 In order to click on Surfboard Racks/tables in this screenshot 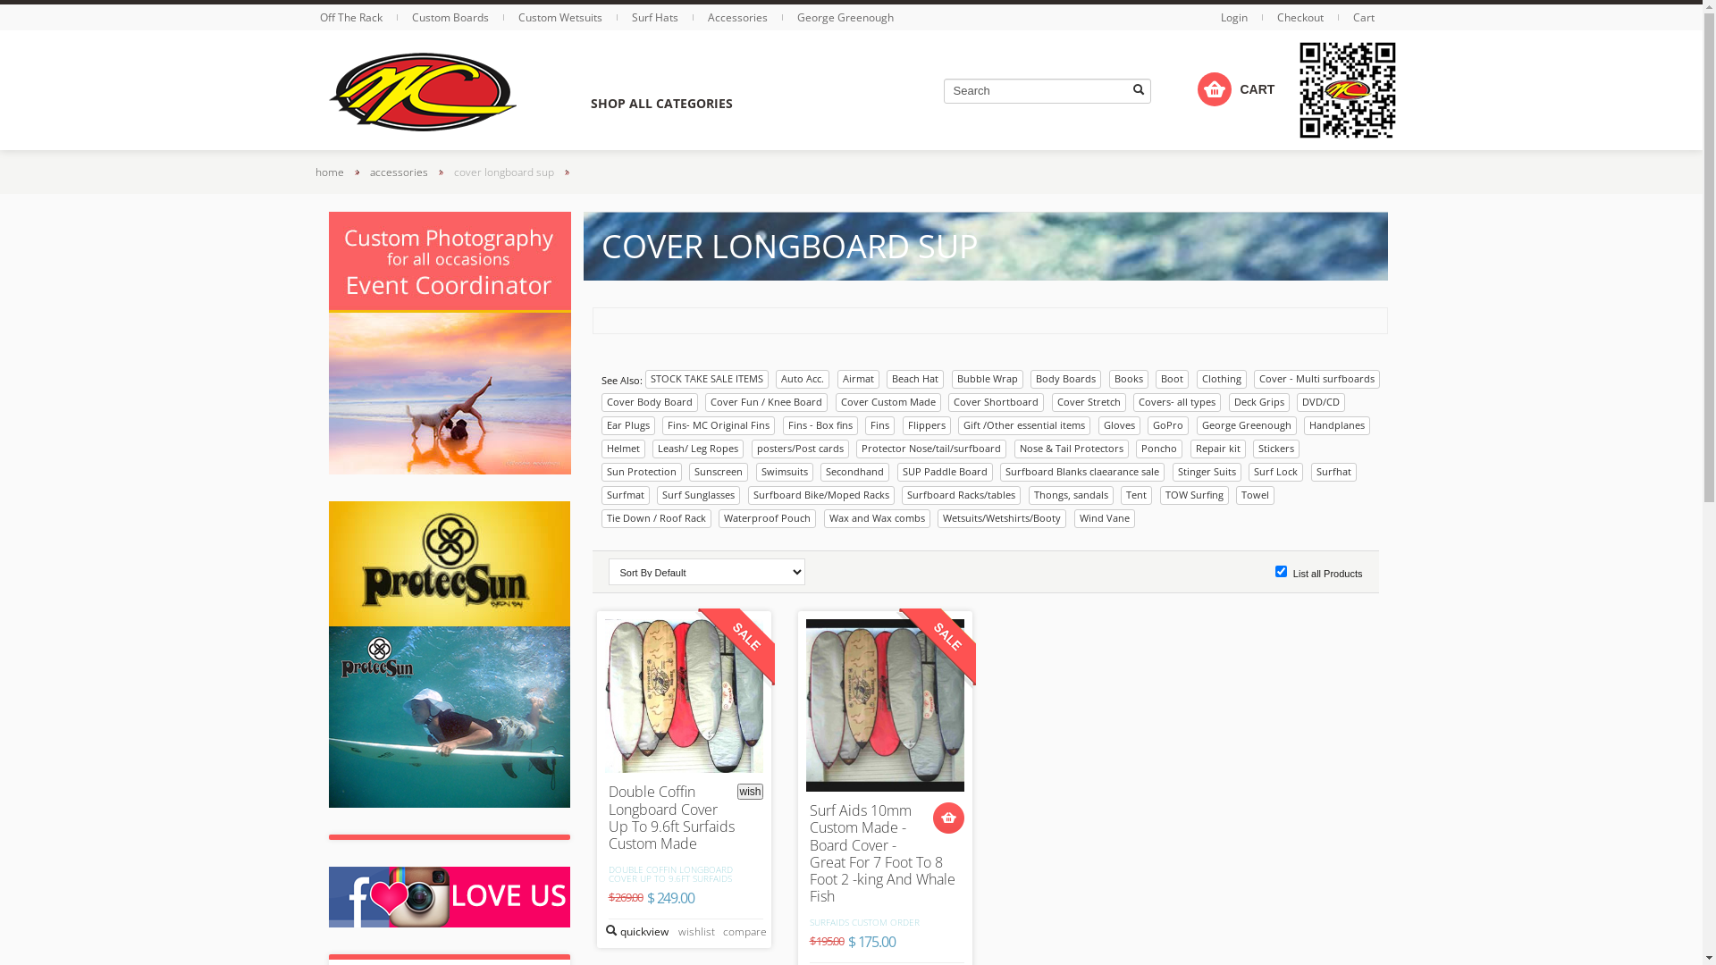, I will do `click(962, 495)`.